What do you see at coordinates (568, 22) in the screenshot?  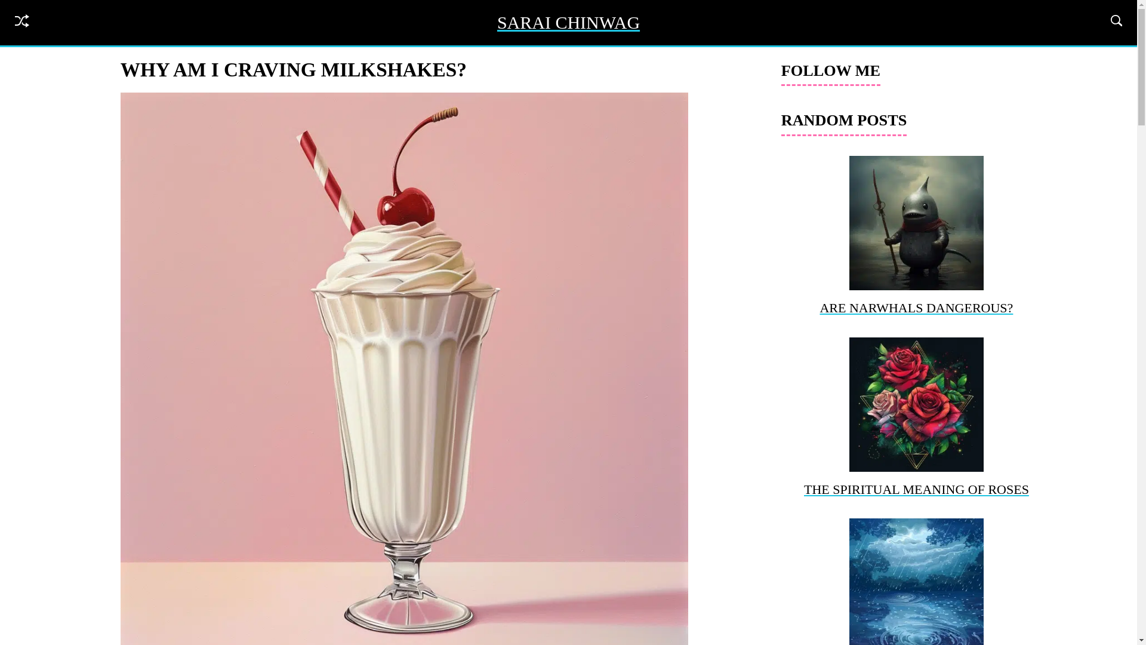 I see `SARAI CHINWAG` at bounding box center [568, 22].